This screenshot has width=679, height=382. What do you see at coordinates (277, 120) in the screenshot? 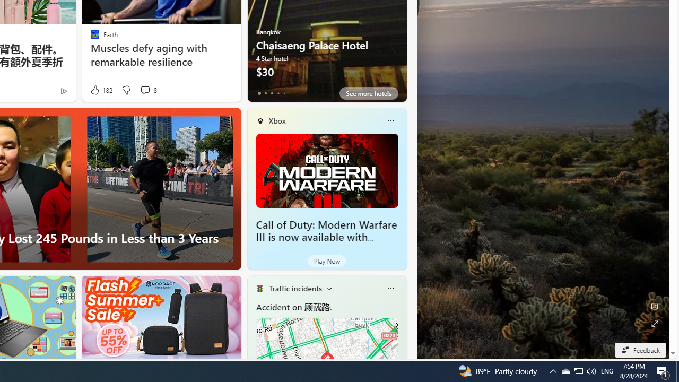
I see `Xbox` at bounding box center [277, 120].